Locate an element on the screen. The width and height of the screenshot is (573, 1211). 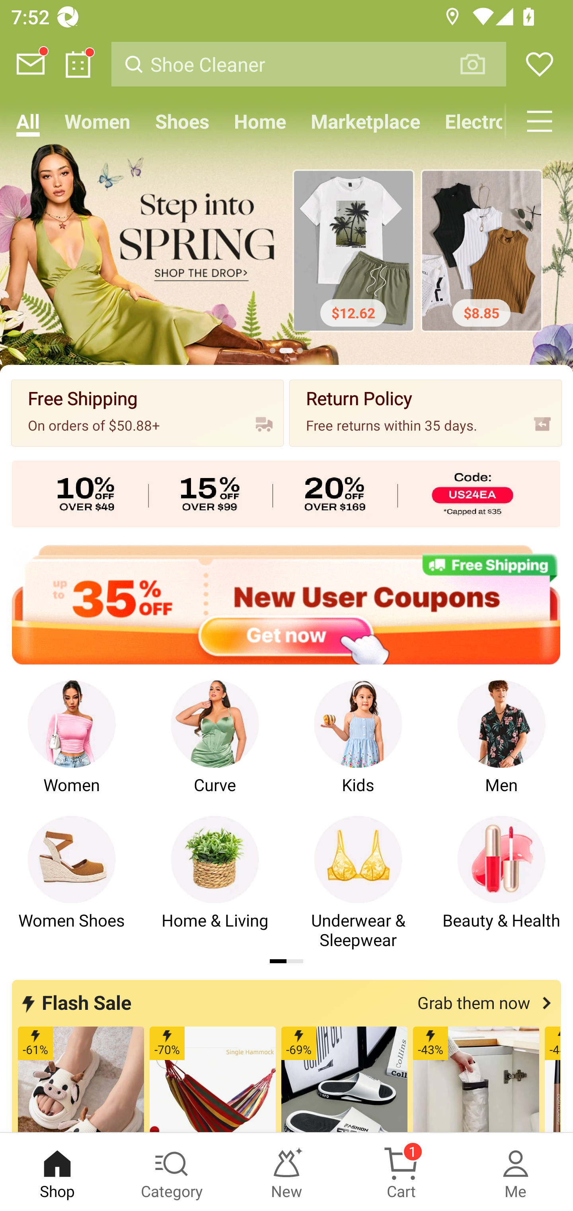
Beauty & Health is located at coordinates (501, 883).